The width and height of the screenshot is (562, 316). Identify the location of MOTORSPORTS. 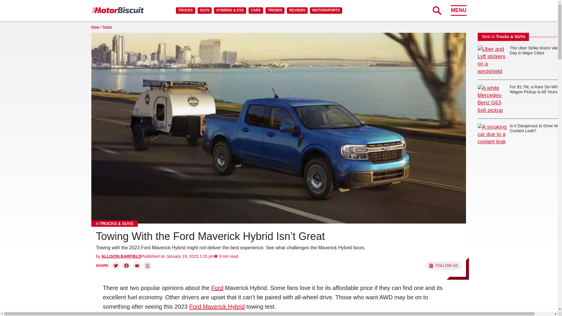
(326, 10).